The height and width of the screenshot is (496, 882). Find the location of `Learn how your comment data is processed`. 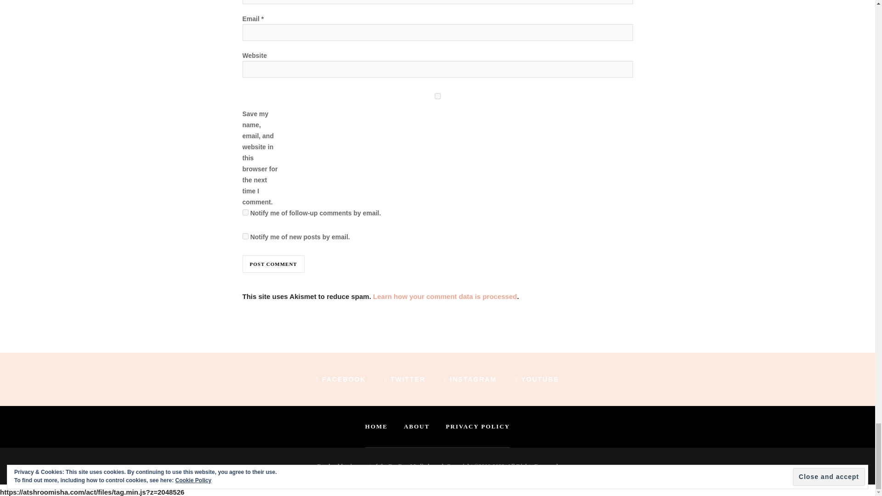

Learn how your comment data is processed is located at coordinates (445, 297).